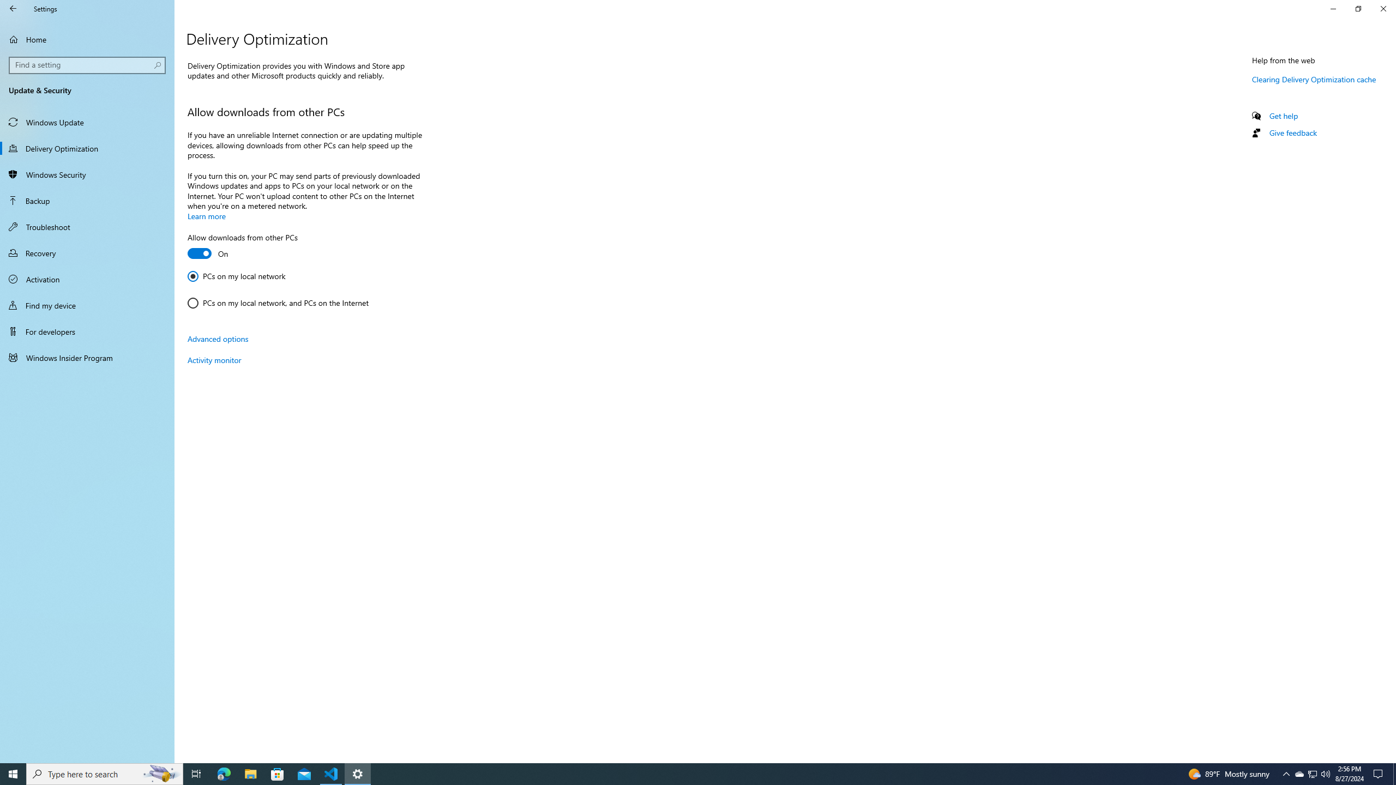 The width and height of the screenshot is (1396, 785). Describe the element at coordinates (214, 360) in the screenshot. I see `Find my device` at that location.